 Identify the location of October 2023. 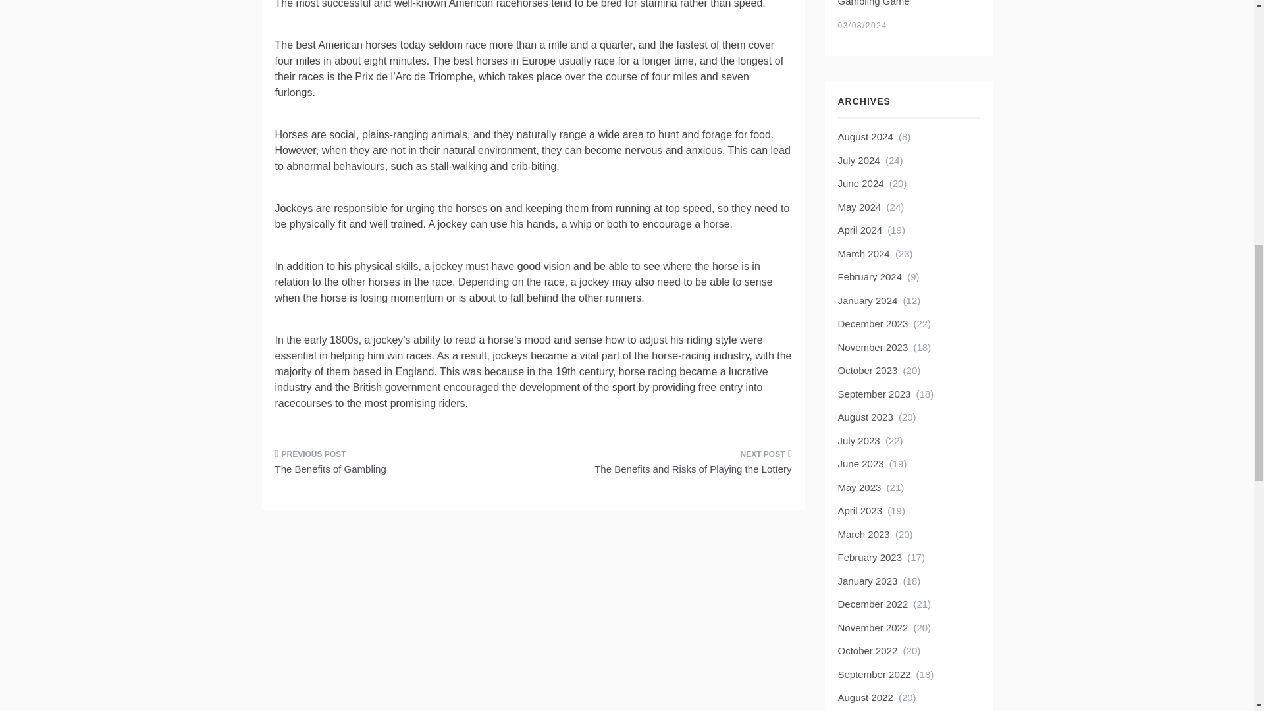
(867, 370).